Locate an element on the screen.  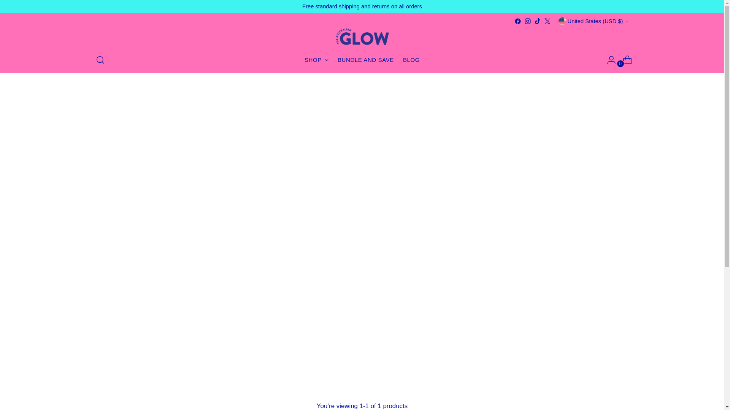
Australian Glow US on Tiktok is located at coordinates (362, 60).